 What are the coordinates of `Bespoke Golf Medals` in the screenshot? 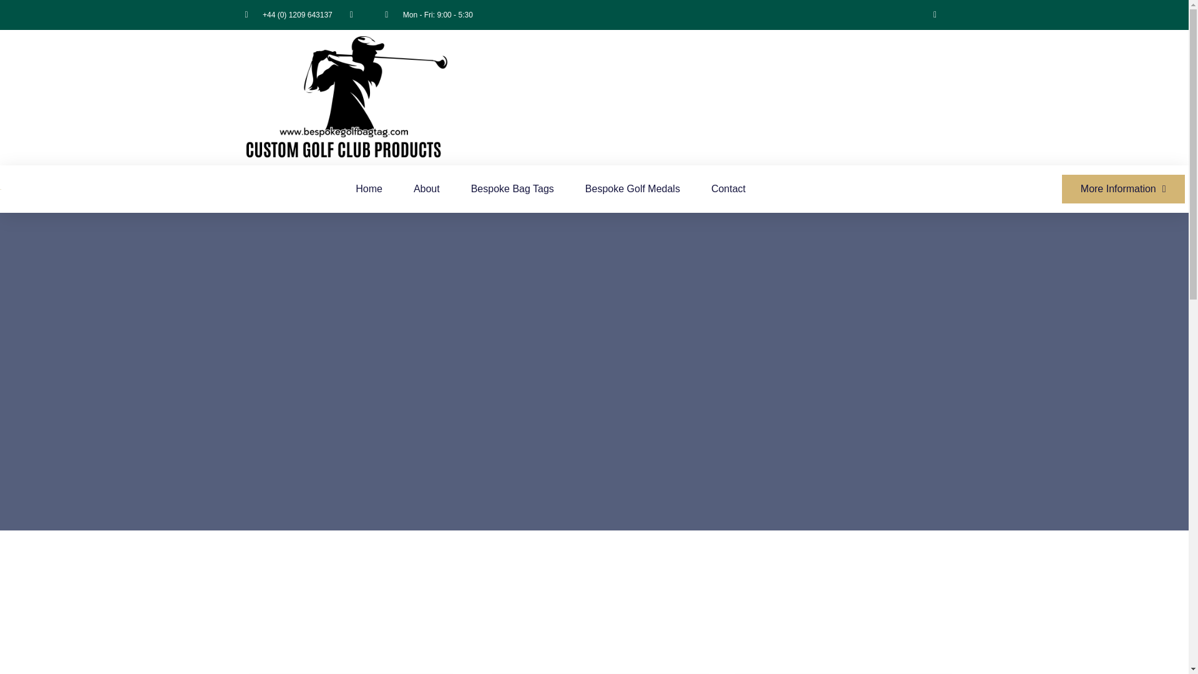 It's located at (633, 188).